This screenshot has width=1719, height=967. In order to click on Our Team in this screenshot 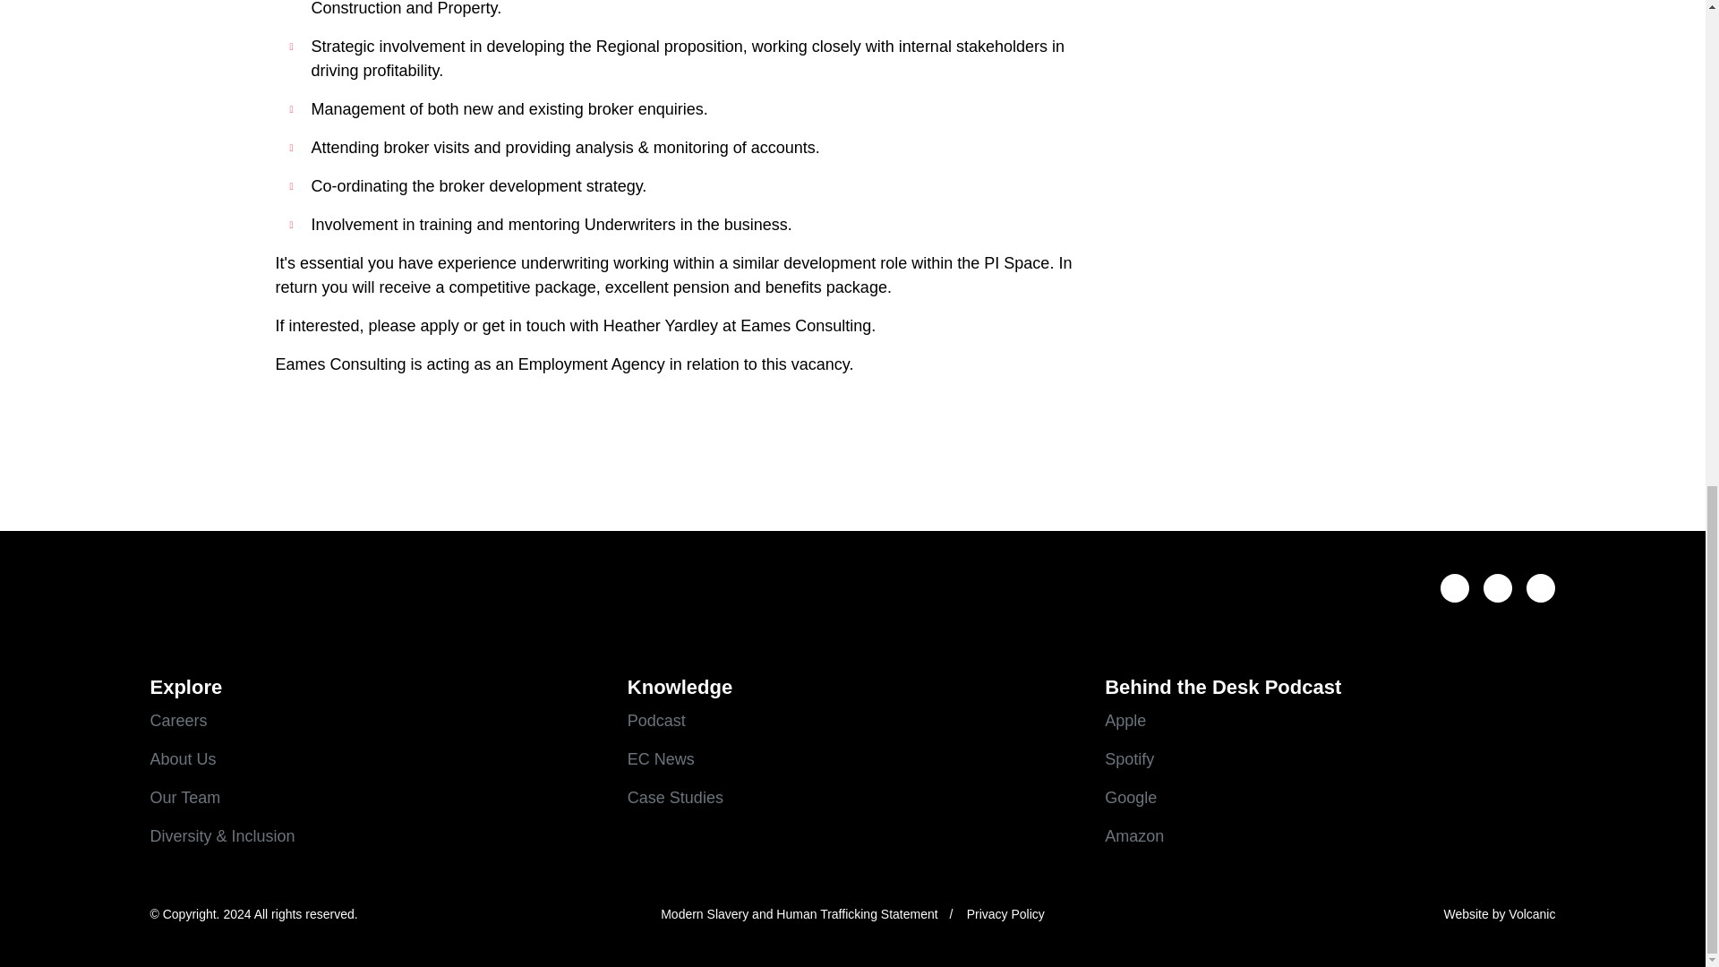, I will do `click(375, 799)`.